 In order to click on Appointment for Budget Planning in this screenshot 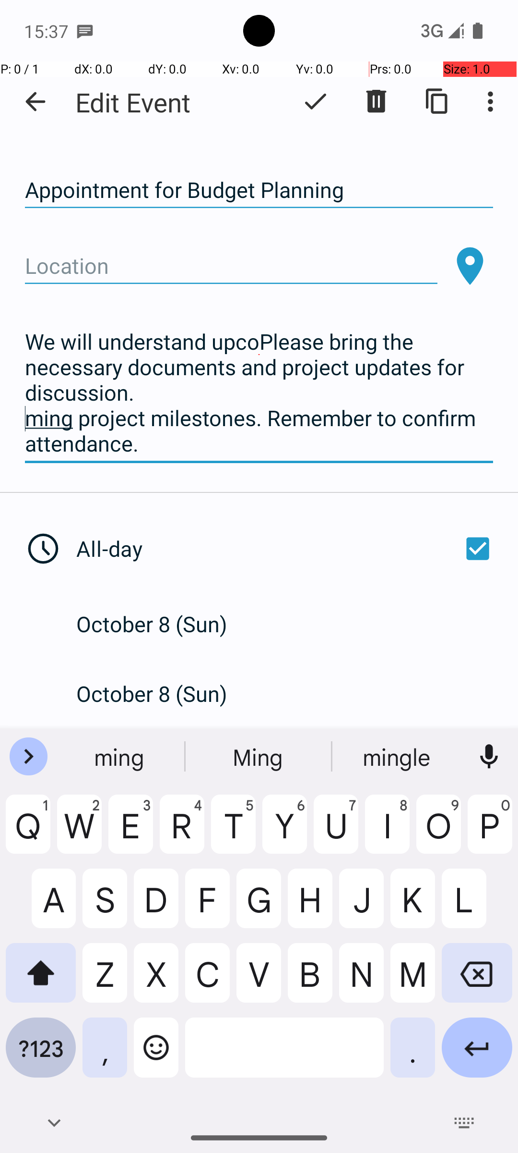, I will do `click(259, 190)`.